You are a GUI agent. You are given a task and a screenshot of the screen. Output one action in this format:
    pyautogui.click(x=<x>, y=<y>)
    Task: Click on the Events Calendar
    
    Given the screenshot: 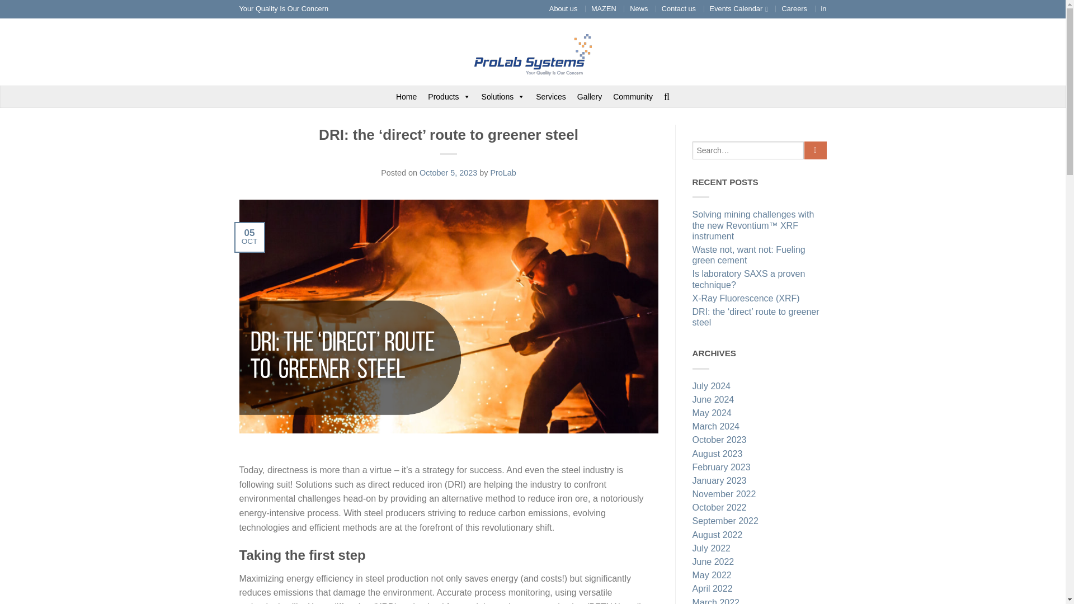 What is the action you would take?
    pyautogui.click(x=738, y=8)
    